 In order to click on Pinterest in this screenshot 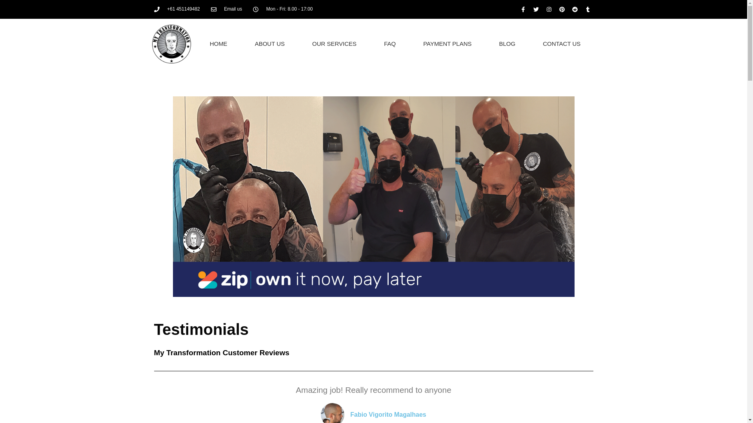, I will do `click(562, 9)`.